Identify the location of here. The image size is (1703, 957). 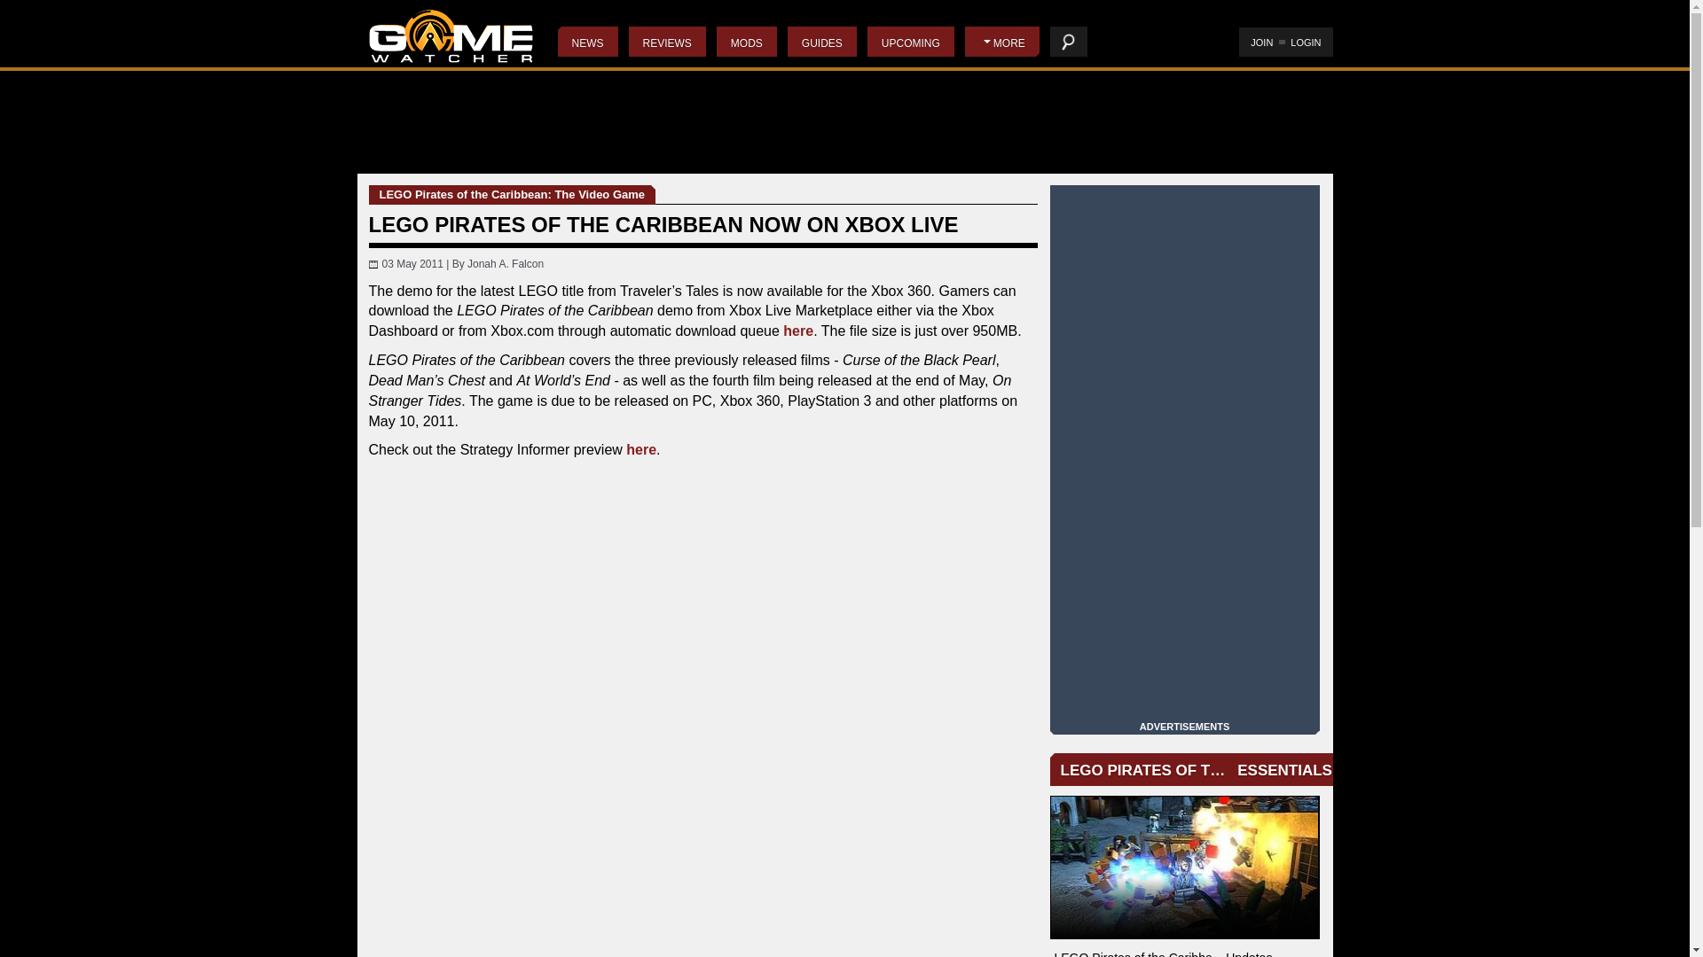
(640, 449).